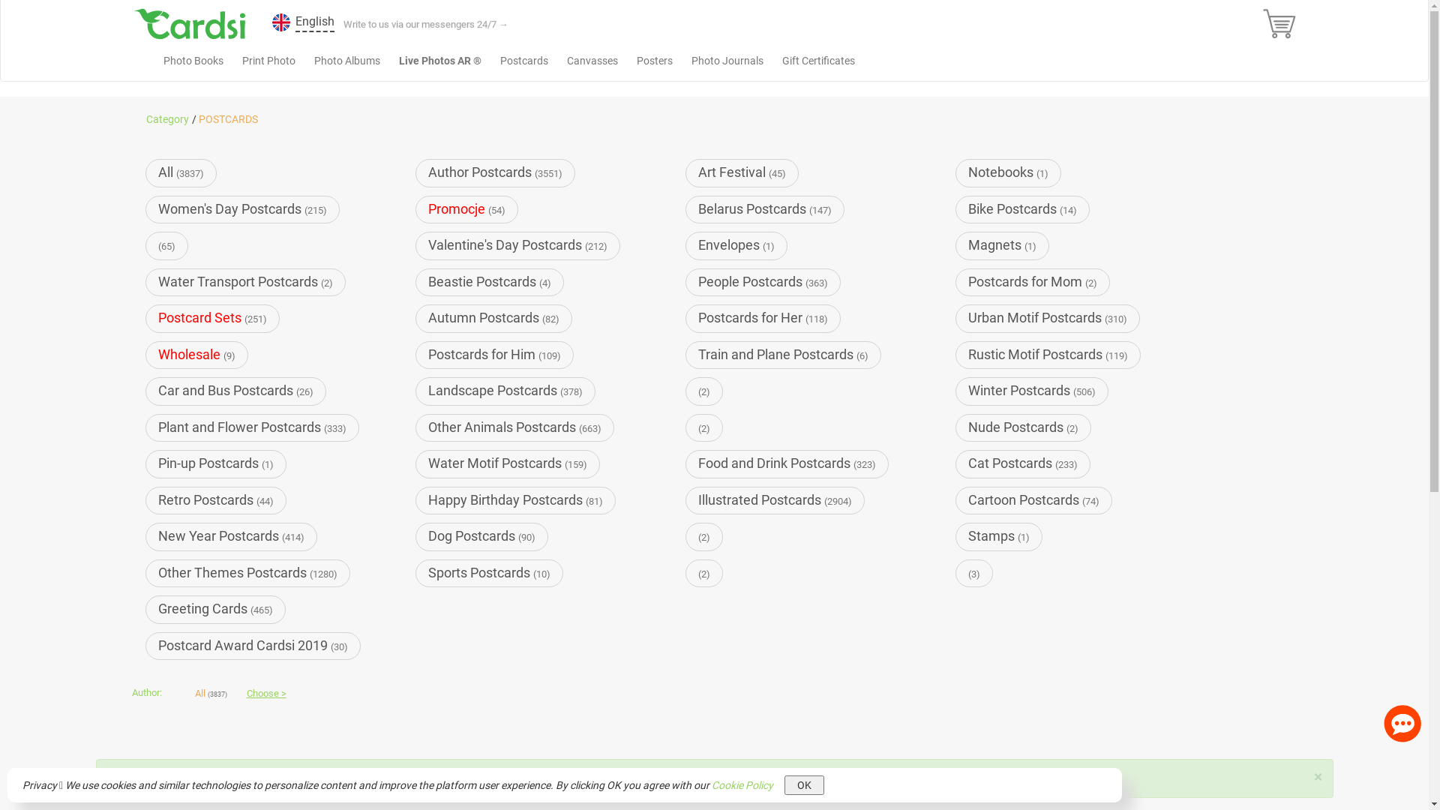 Image resolution: width=1440 pixels, height=810 pixels. I want to click on Other Animals Postcards (663), so click(514, 427).